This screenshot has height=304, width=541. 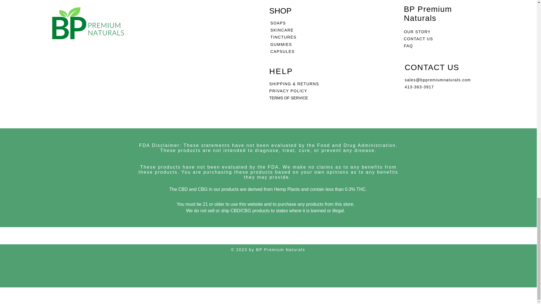 I want to click on TINCTURES, so click(x=283, y=37).